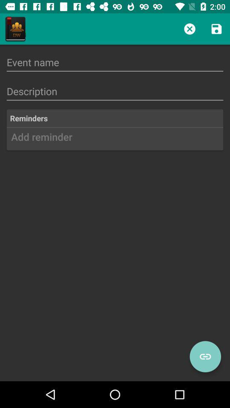  Describe the element at coordinates (115, 62) in the screenshot. I see `input data about event name` at that location.